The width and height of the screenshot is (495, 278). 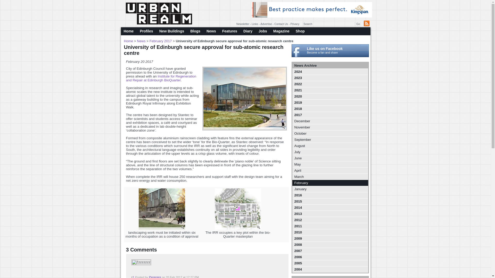 I want to click on Shop, so click(x=300, y=31).